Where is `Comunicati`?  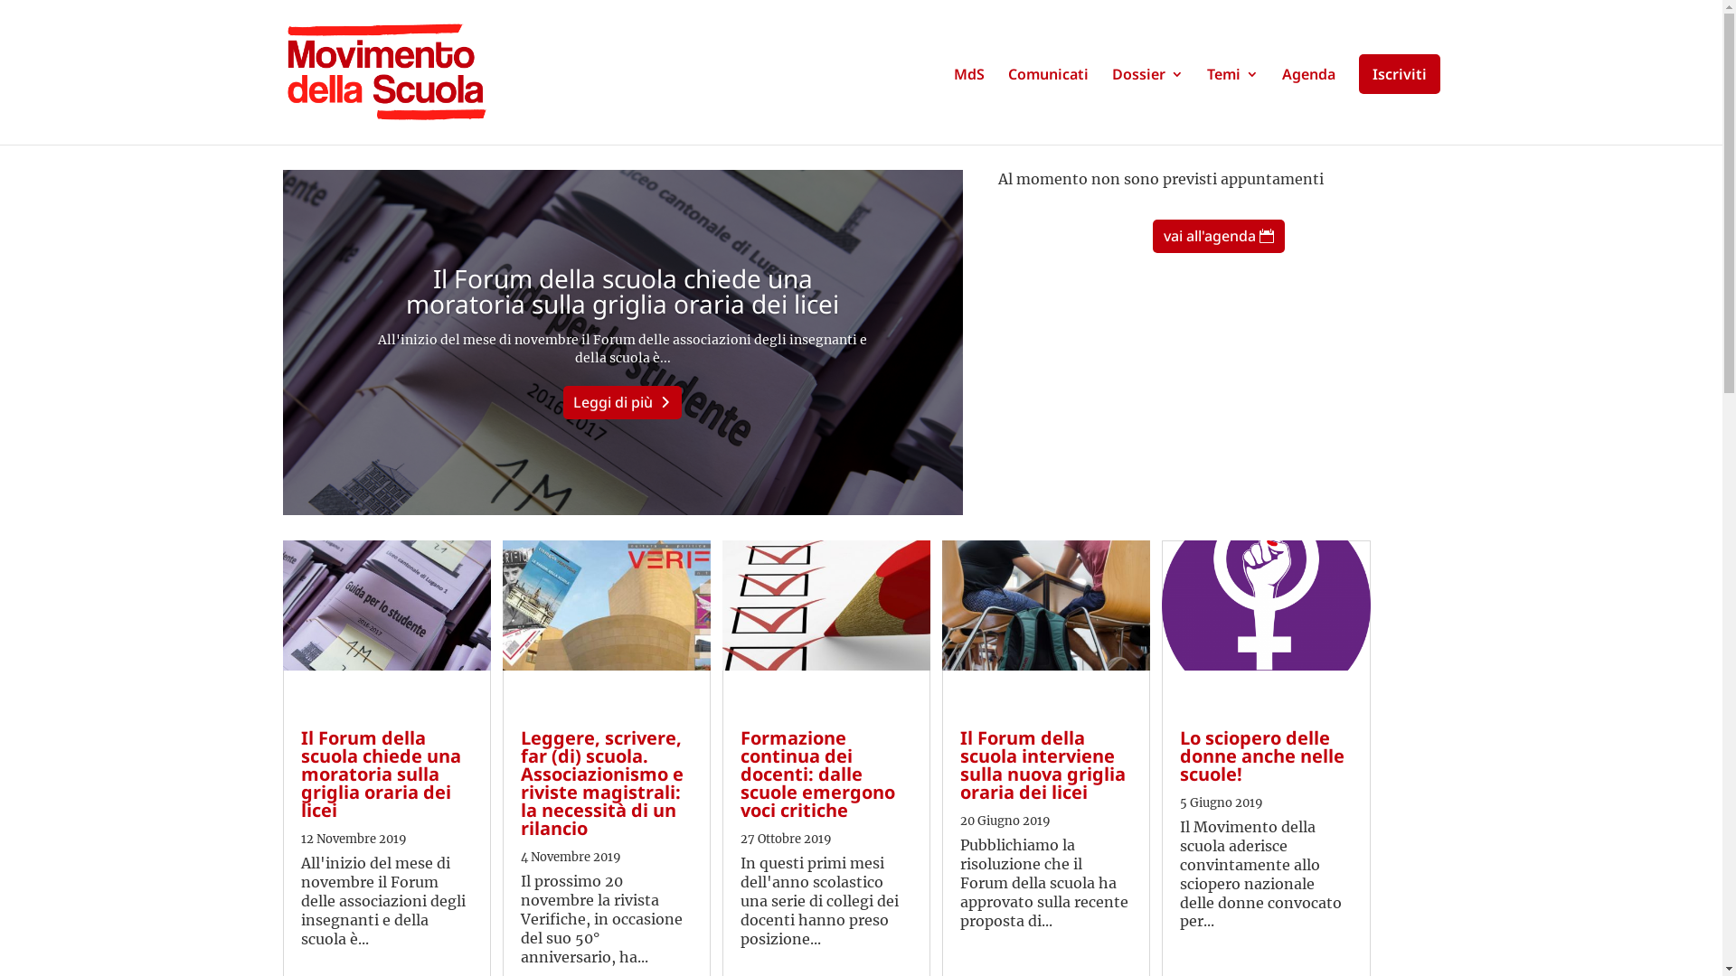 Comunicati is located at coordinates (1047, 101).